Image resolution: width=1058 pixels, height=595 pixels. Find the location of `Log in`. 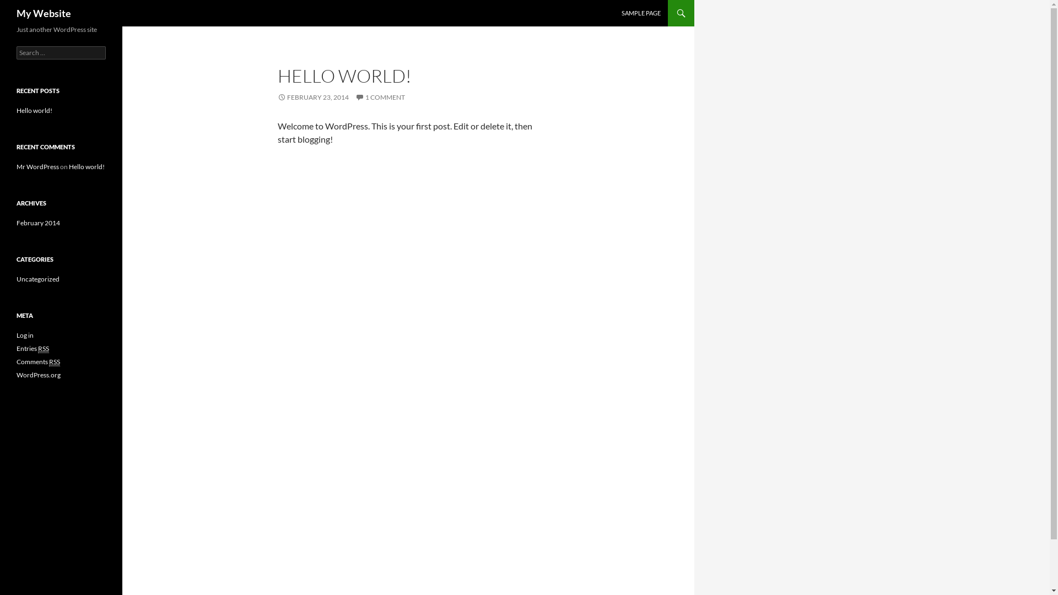

Log in is located at coordinates (25, 335).